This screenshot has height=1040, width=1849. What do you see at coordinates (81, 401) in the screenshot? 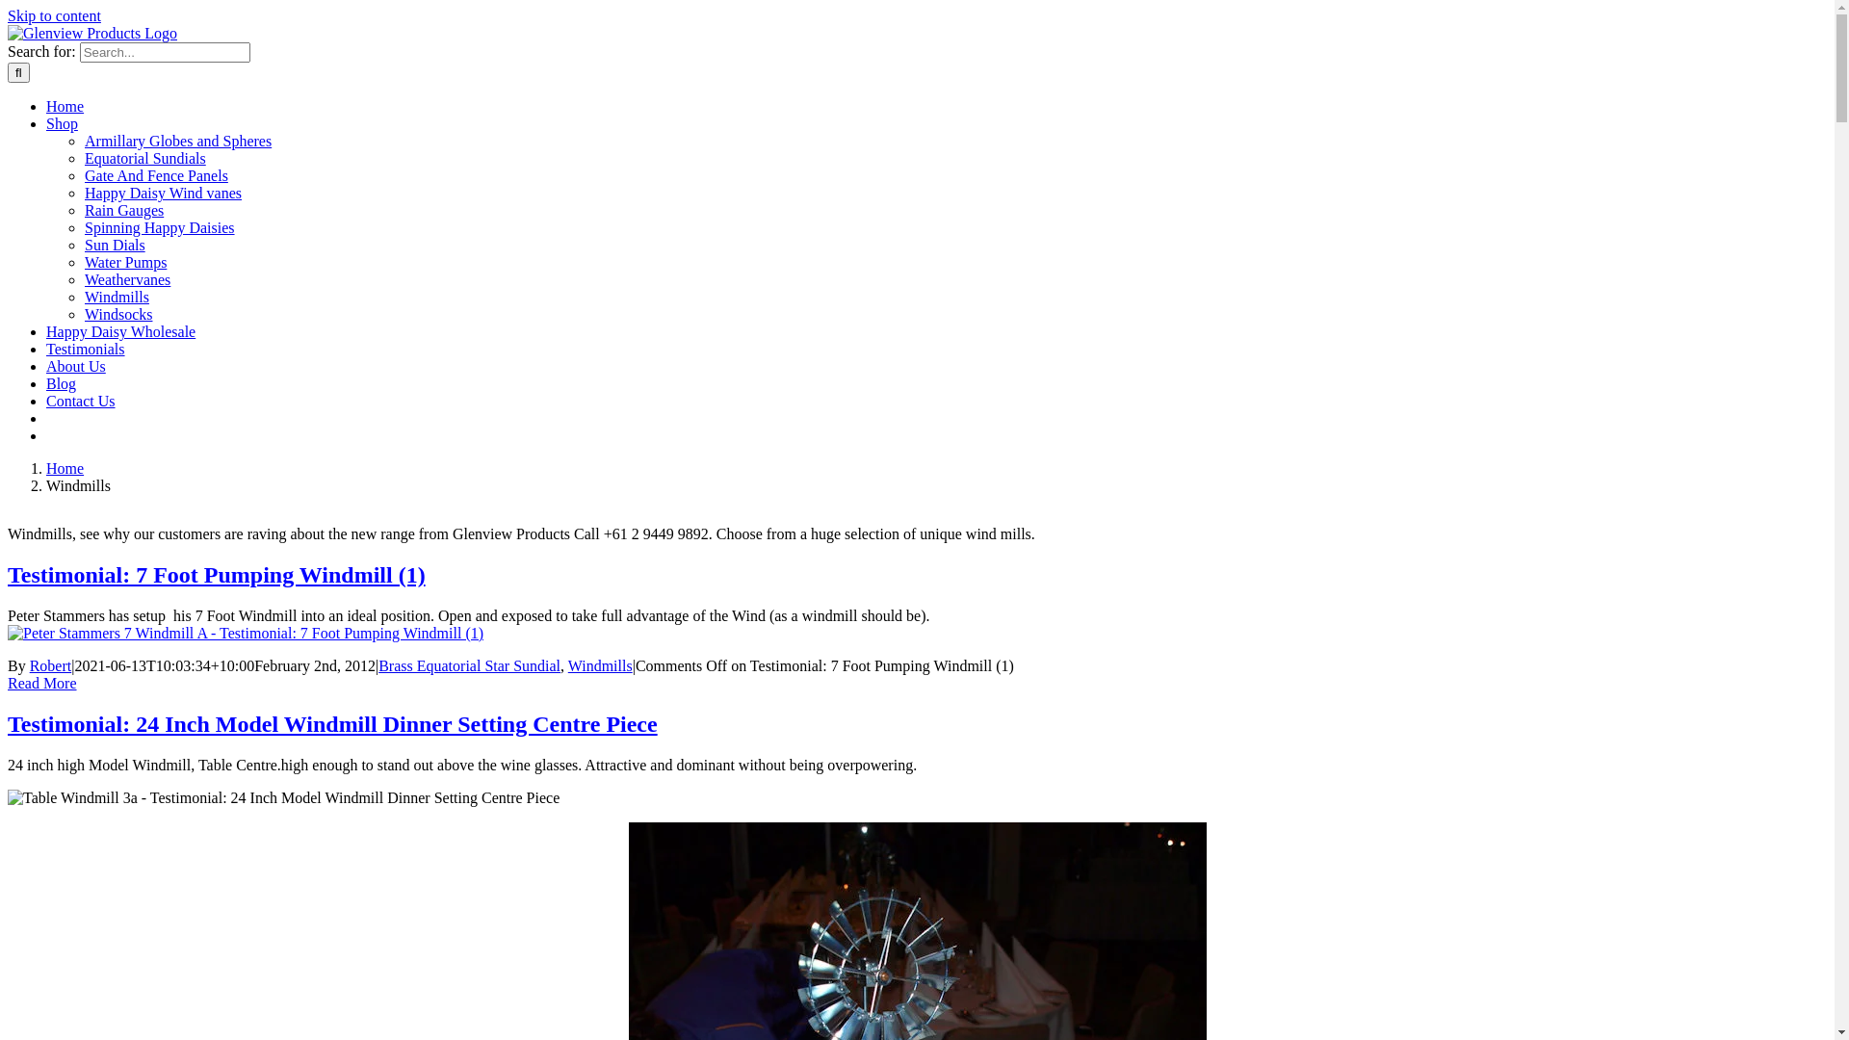
I see `Contact Us` at bounding box center [81, 401].